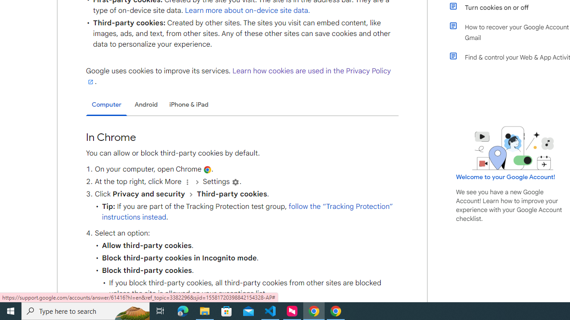  What do you see at coordinates (248, 10) in the screenshot?
I see `Learn more about on-device site data.` at bounding box center [248, 10].